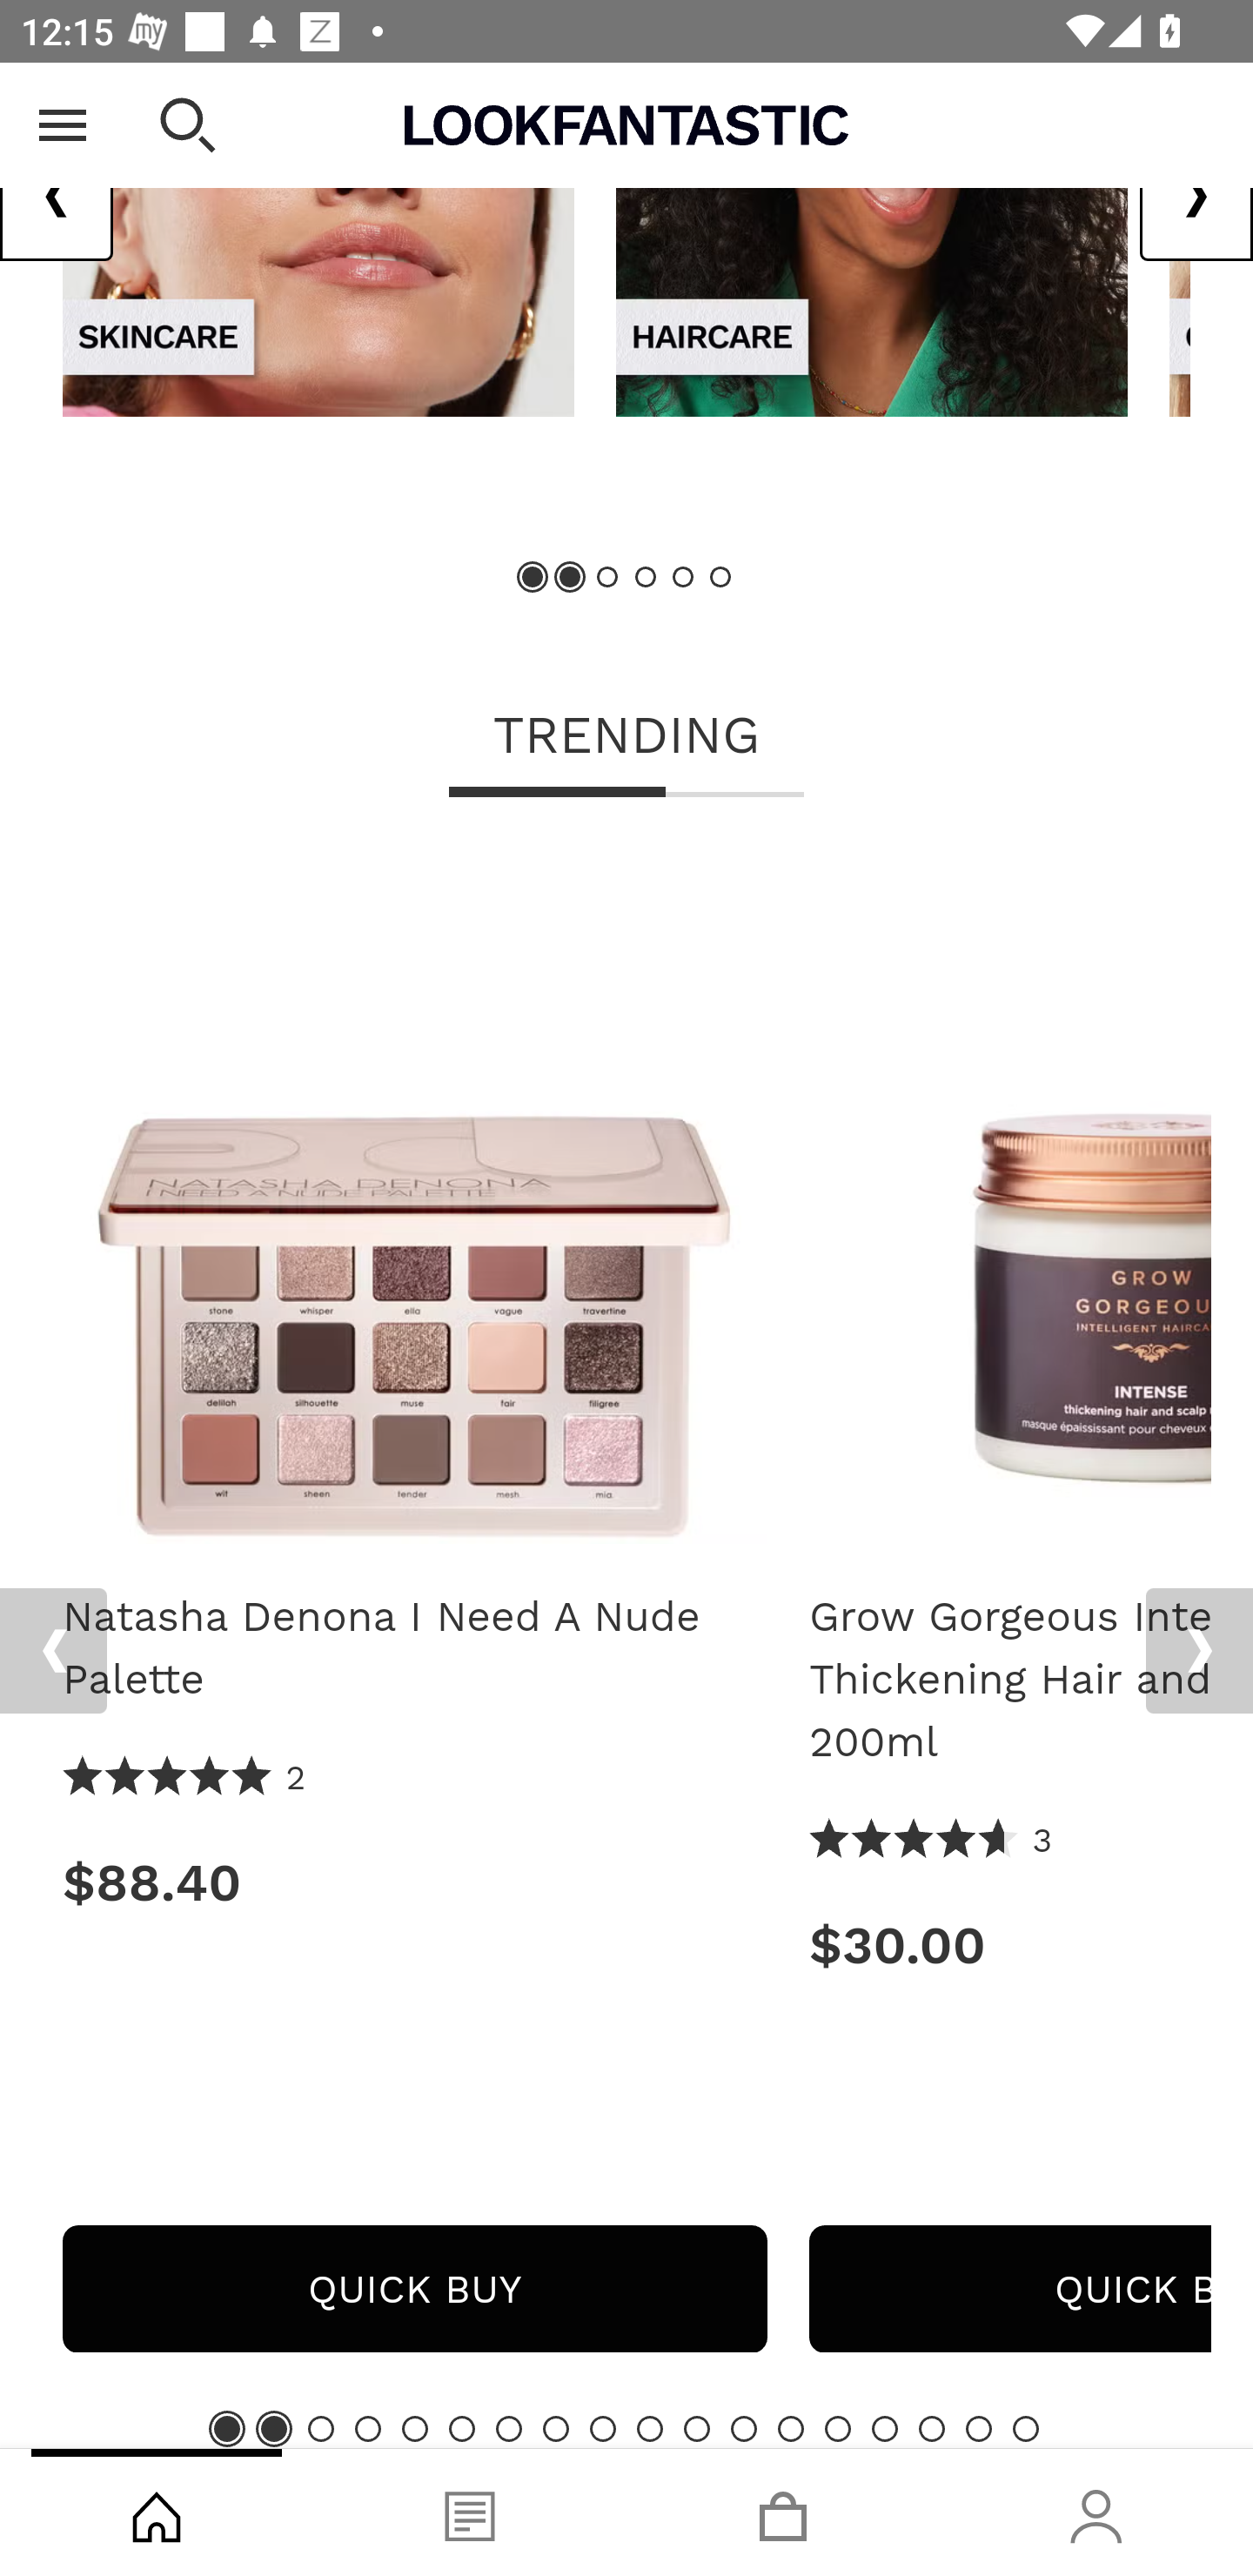  What do you see at coordinates (646, 578) in the screenshot?
I see `Slide 4` at bounding box center [646, 578].